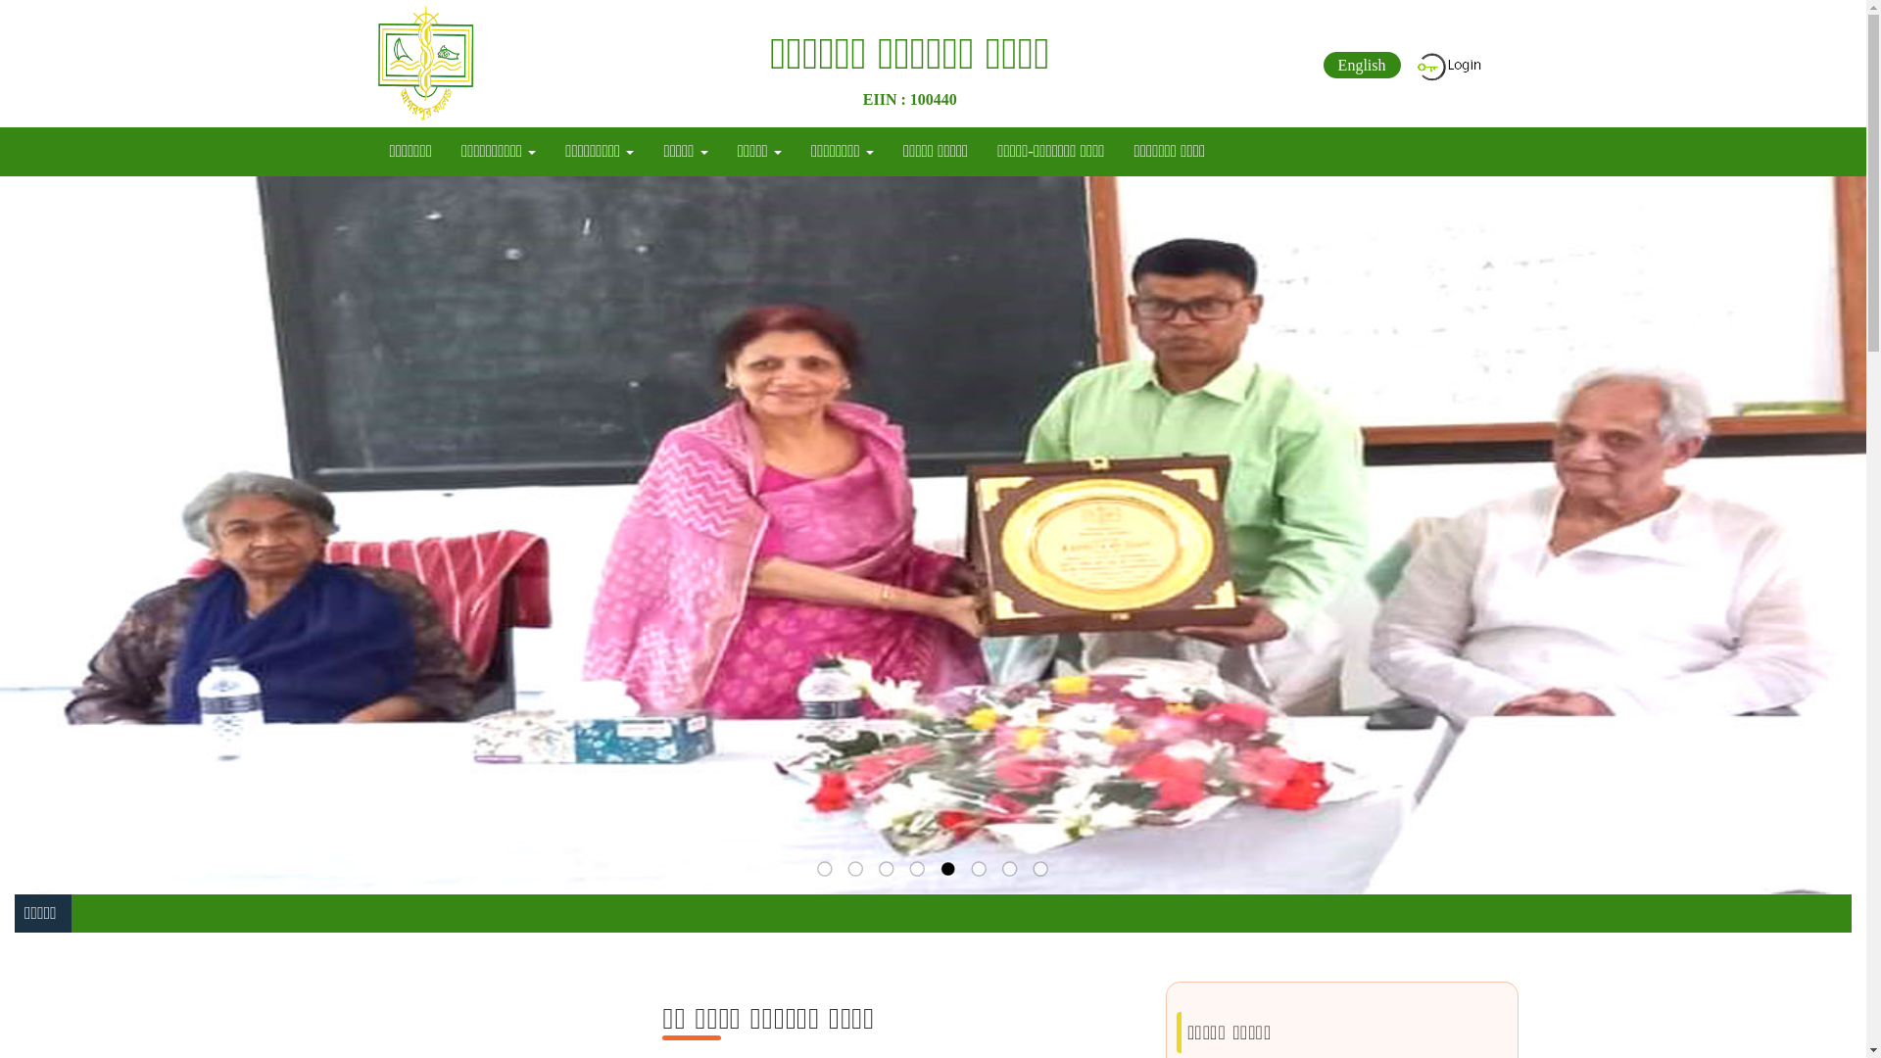 The image size is (1881, 1058). Describe the element at coordinates (1362, 65) in the screenshot. I see `English` at that location.